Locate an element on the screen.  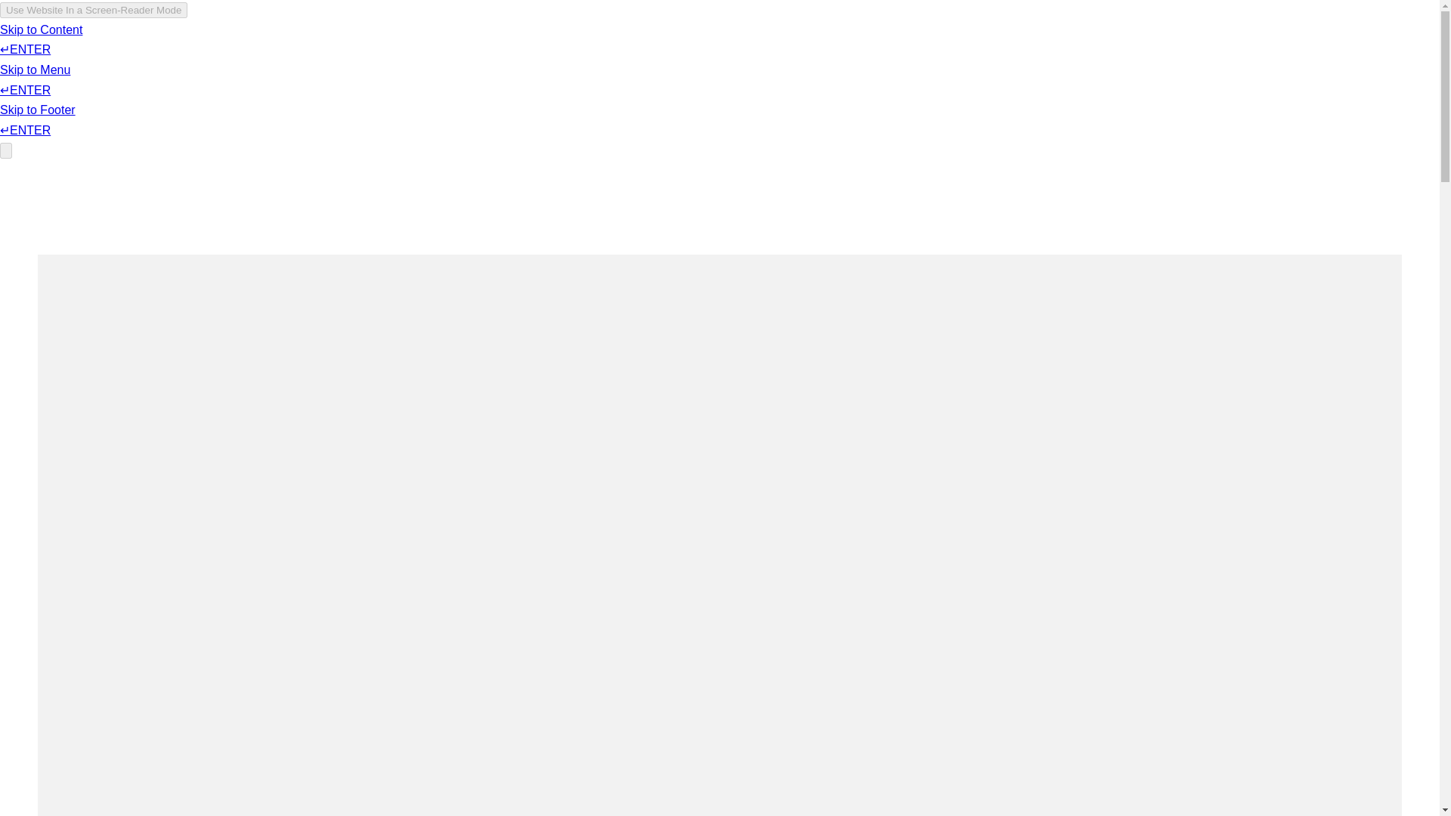
ABOUT US is located at coordinates (869, 56).